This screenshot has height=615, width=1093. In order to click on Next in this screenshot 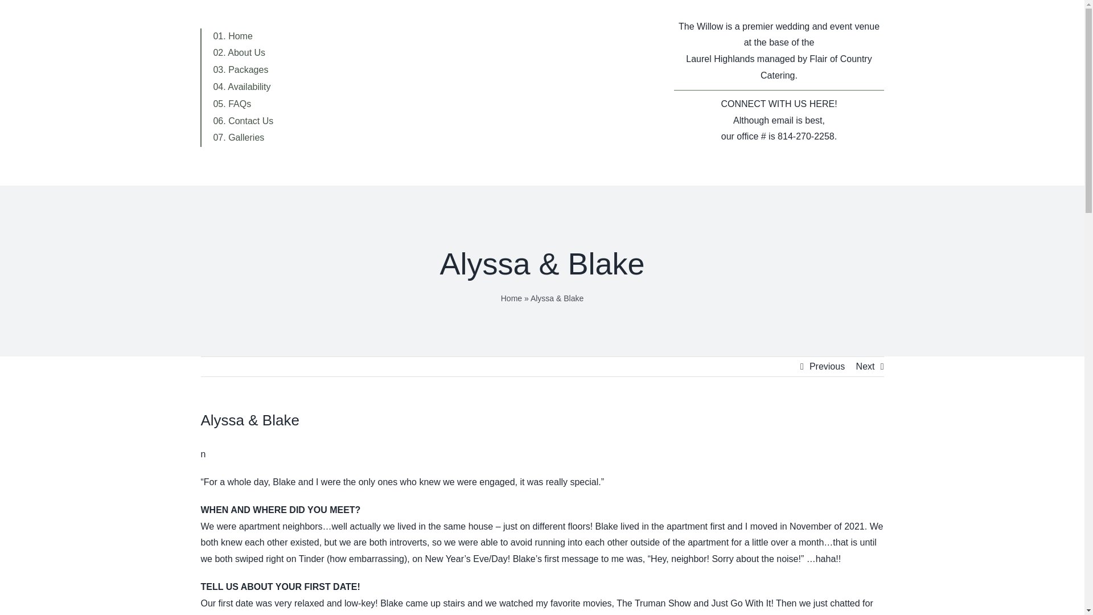, I will do `click(865, 367)`.